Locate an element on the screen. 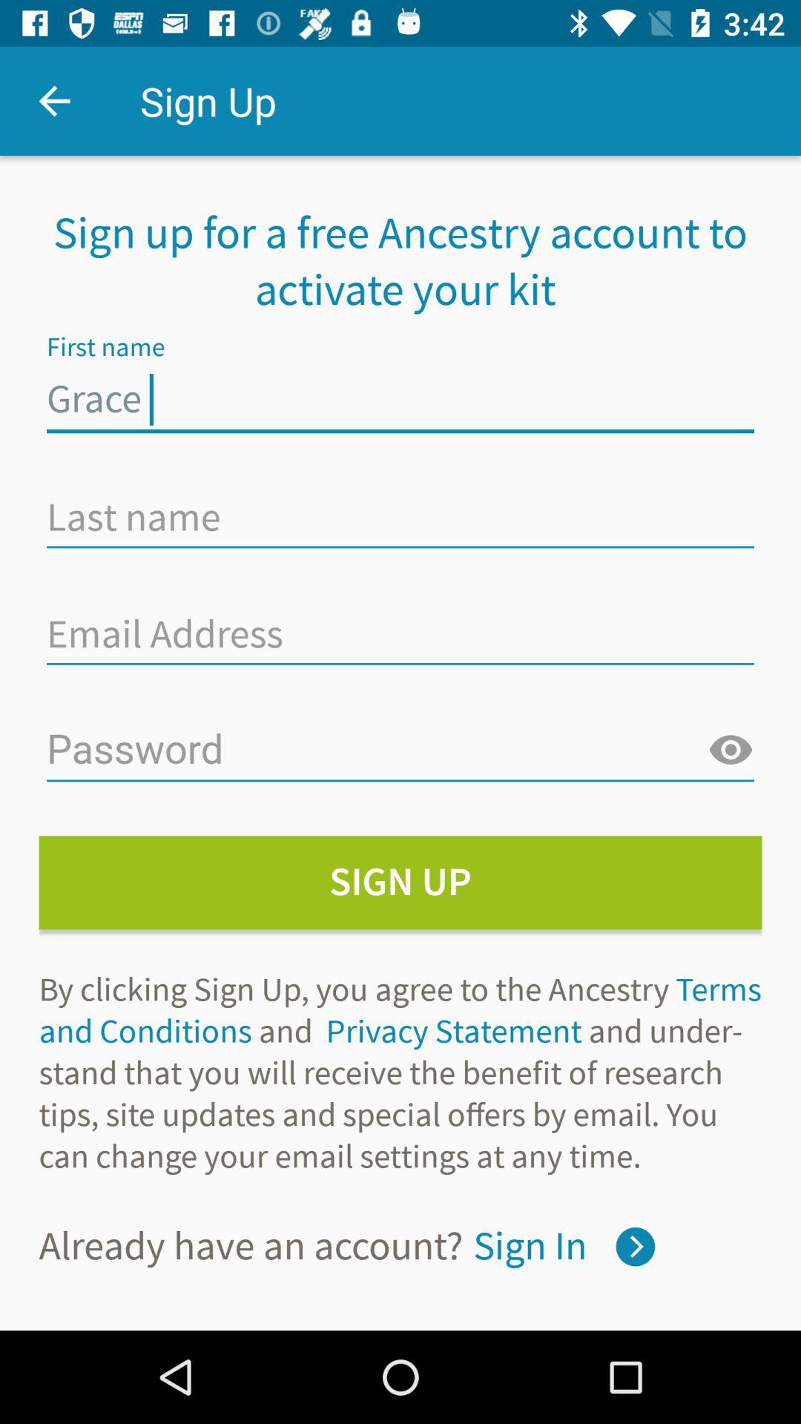 The image size is (801, 1424). show the password option is located at coordinates (731, 751).